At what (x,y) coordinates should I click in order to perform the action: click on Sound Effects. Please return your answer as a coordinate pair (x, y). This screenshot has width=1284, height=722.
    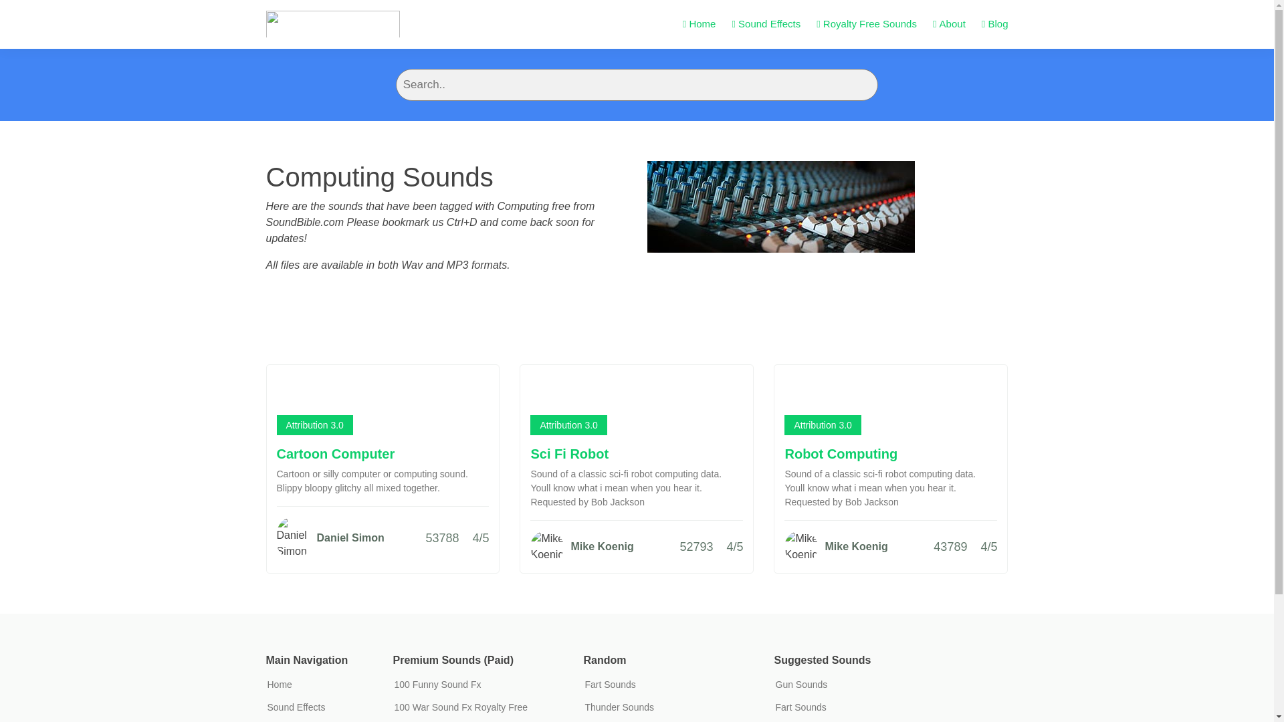
    Looking at the image, I should click on (766, 24).